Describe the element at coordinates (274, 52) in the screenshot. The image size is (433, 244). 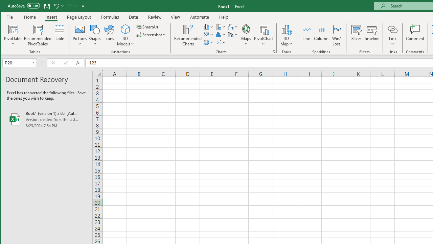
I see `Recommended Charts` at that location.